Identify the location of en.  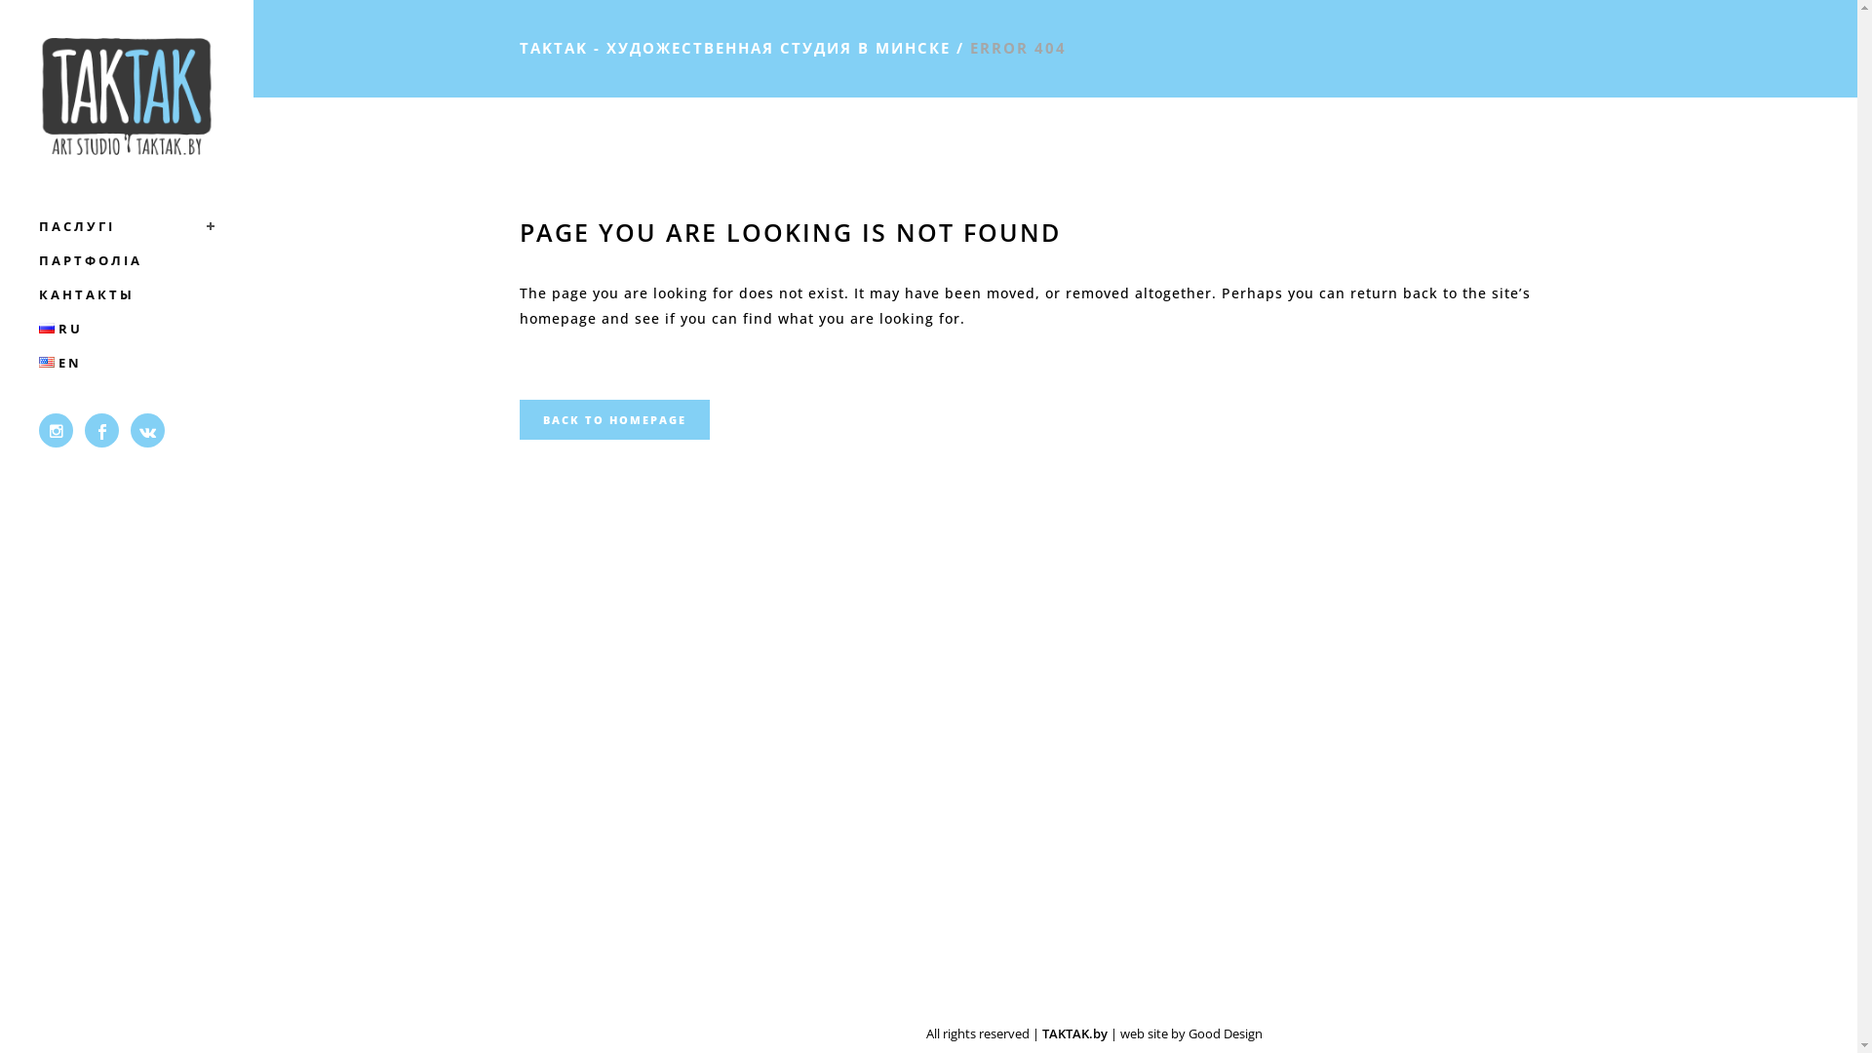
(47, 363).